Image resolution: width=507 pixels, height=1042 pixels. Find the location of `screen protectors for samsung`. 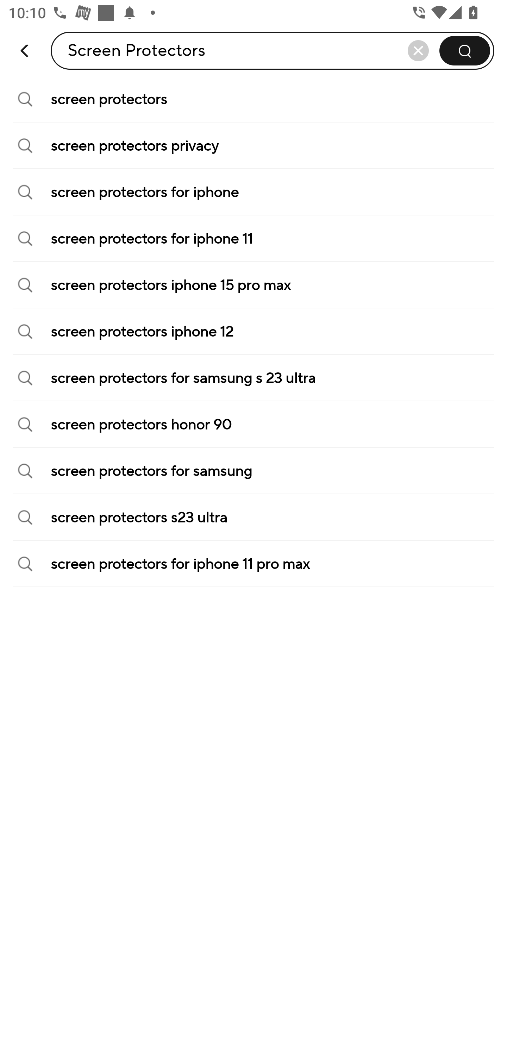

screen protectors for samsung is located at coordinates (254, 471).